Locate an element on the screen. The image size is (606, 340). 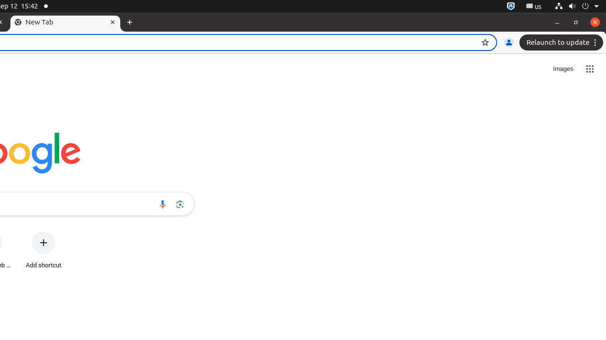
:1.72/StatusNotifierItem is located at coordinates (511, 7).